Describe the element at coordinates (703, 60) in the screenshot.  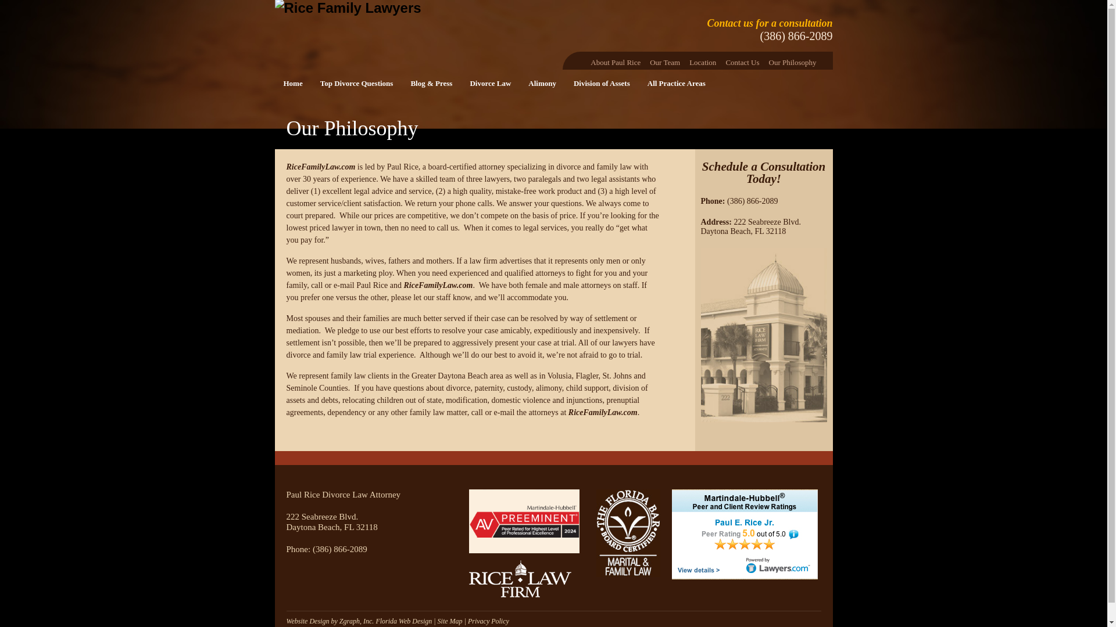
I see `Location` at that location.